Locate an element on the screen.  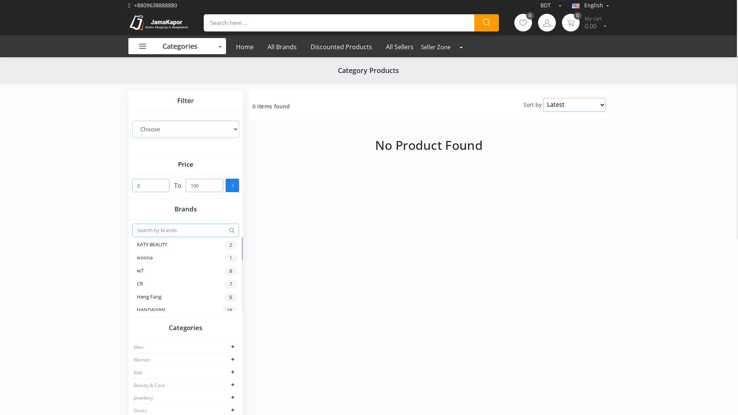
+ is located at coordinates (233, 359).